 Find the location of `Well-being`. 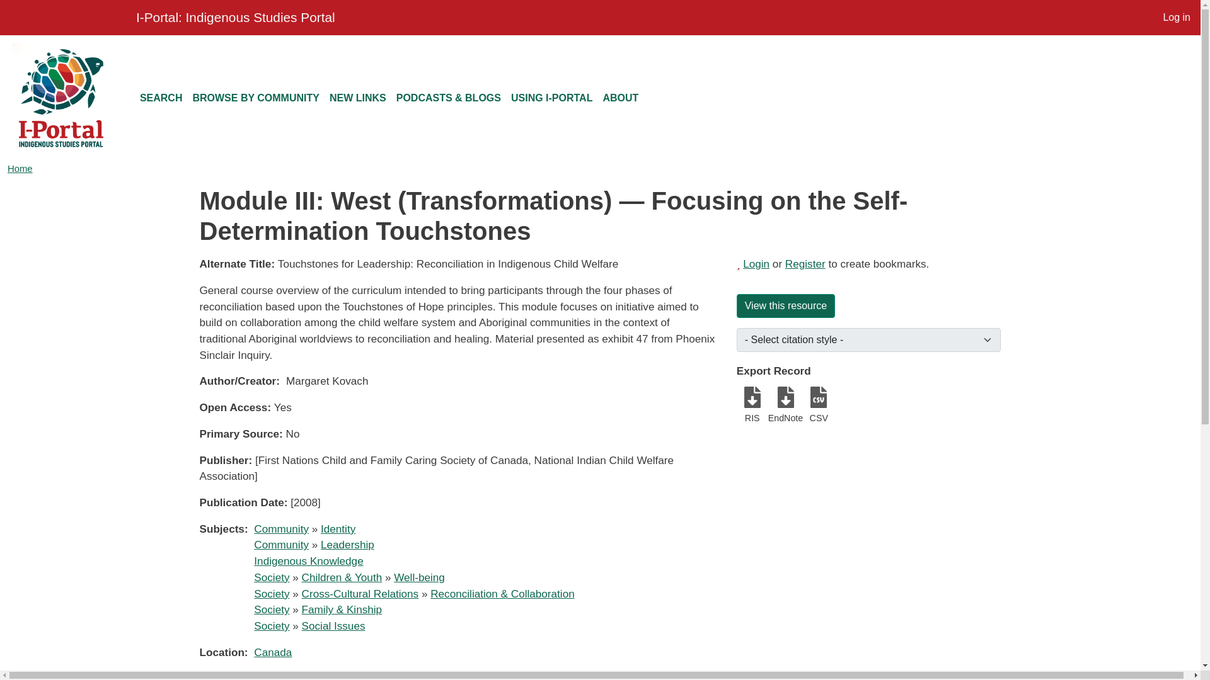

Well-being is located at coordinates (420, 577).